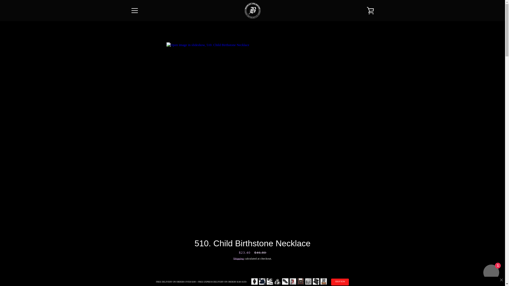 Image resolution: width=509 pixels, height=286 pixels. What do you see at coordinates (357, 272) in the screenshot?
I see `Union Pay` at bounding box center [357, 272].